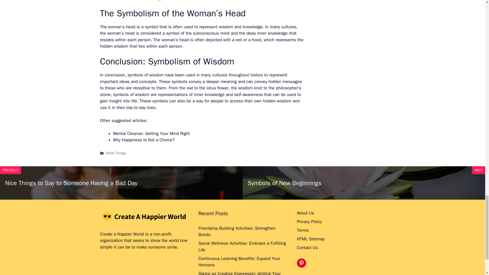  Describe the element at coordinates (239, 273) in the screenshot. I see `Dance as Creative Expression: Igniting Your Imagination` at that location.